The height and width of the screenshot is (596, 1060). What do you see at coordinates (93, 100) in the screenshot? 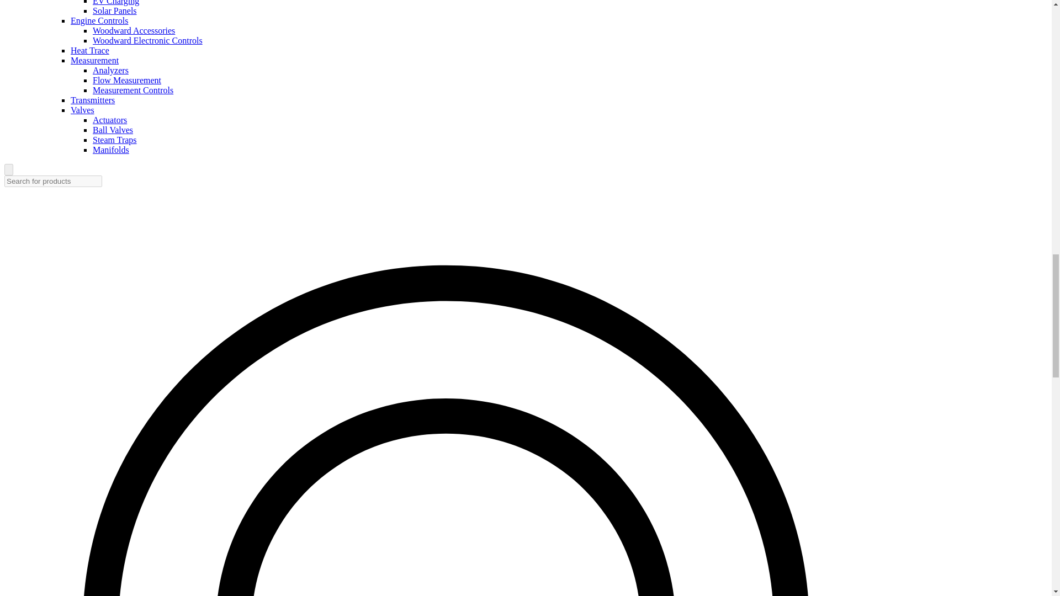
I see `Transmitters` at bounding box center [93, 100].